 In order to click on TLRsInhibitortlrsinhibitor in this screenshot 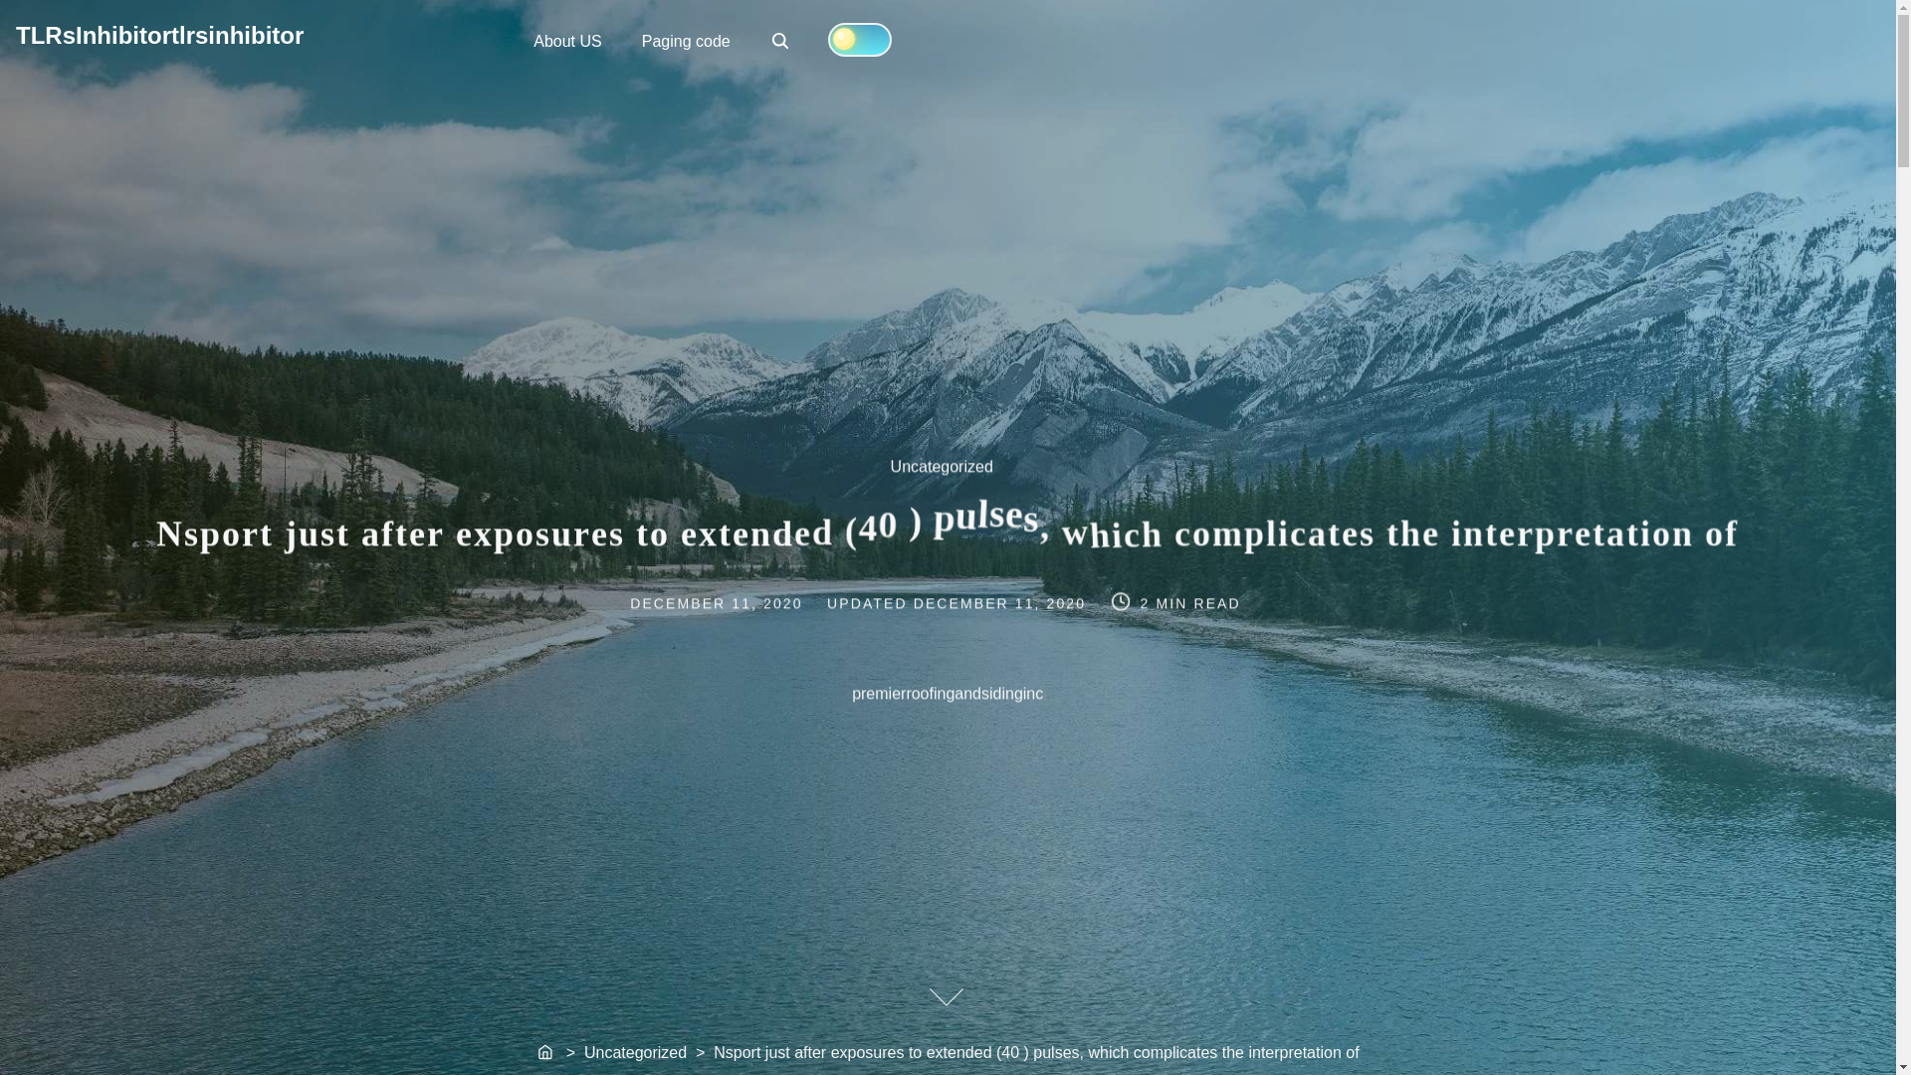, I will do `click(159, 34)`.